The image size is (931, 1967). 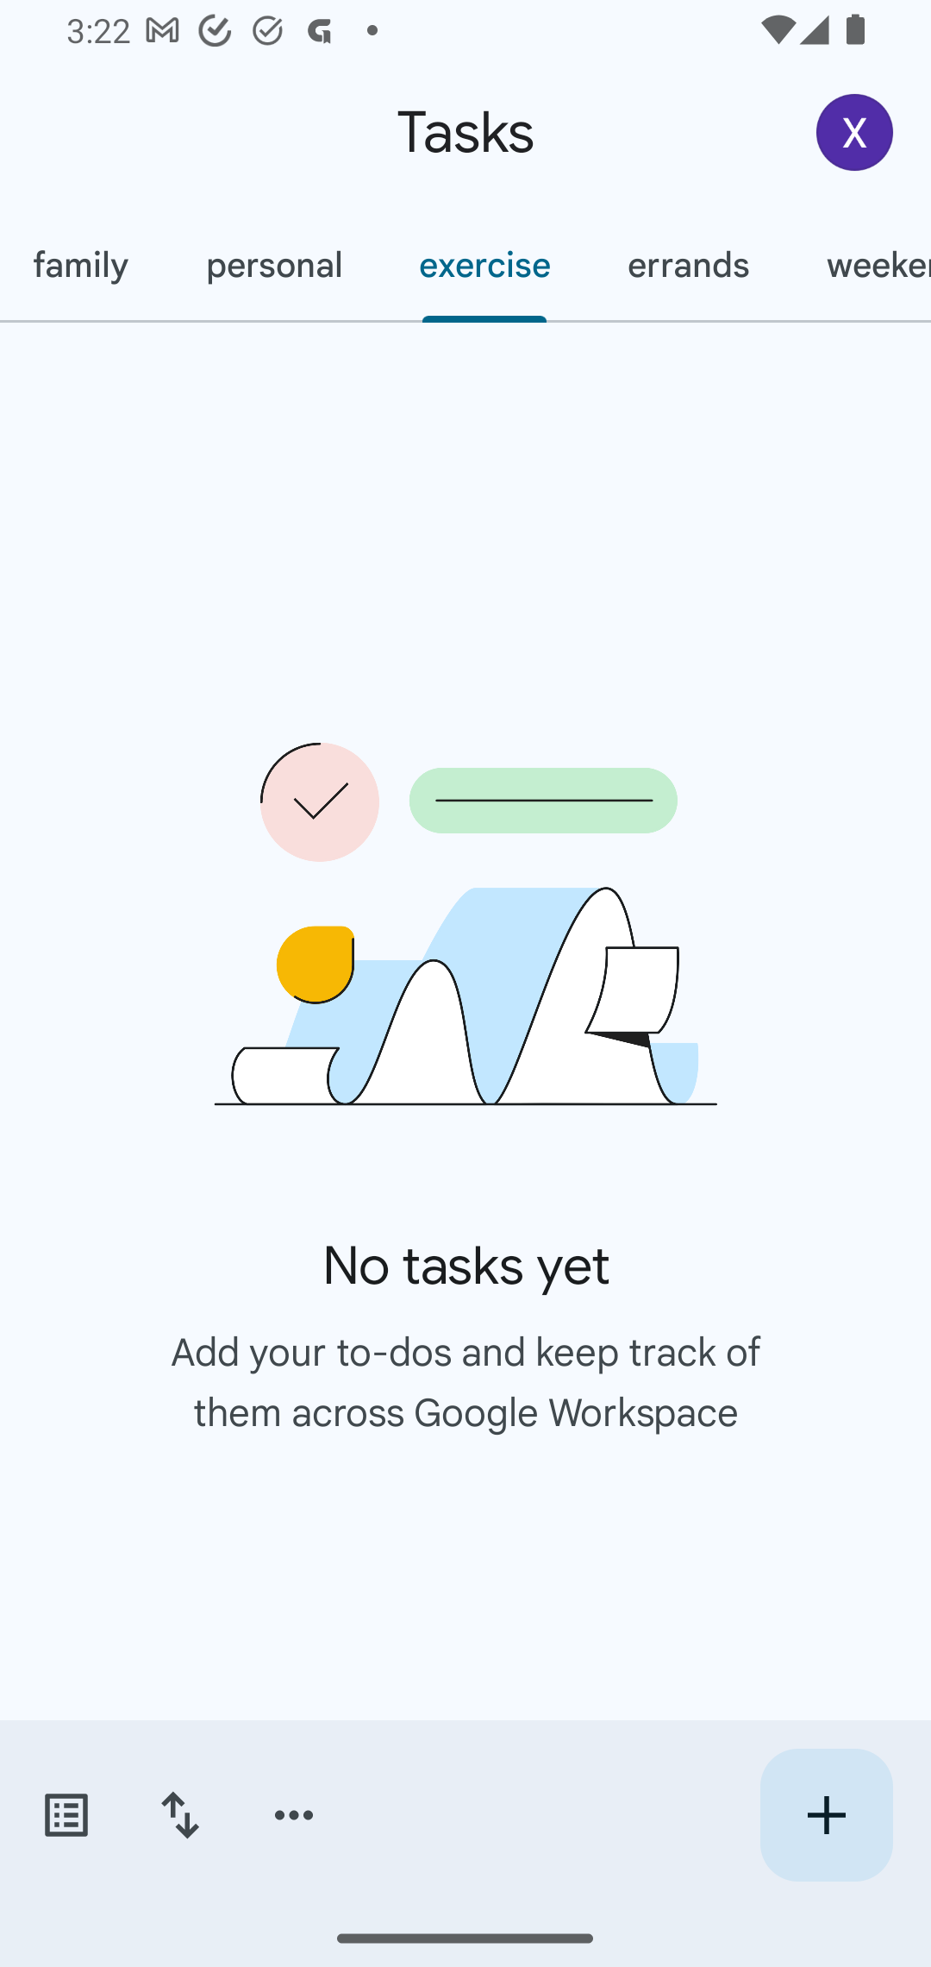 What do you see at coordinates (859, 265) in the screenshot?
I see `weekend` at bounding box center [859, 265].